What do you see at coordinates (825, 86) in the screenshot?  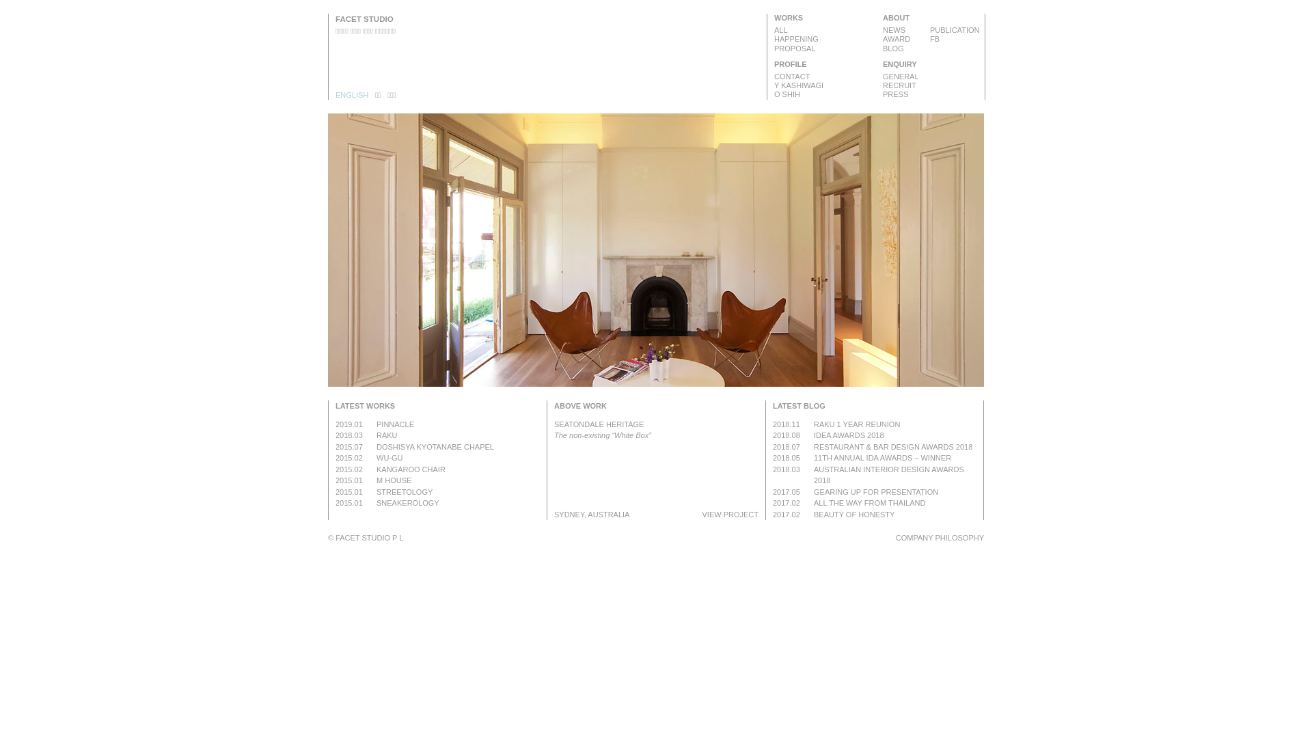 I see `Y KASHIWAGI` at bounding box center [825, 86].